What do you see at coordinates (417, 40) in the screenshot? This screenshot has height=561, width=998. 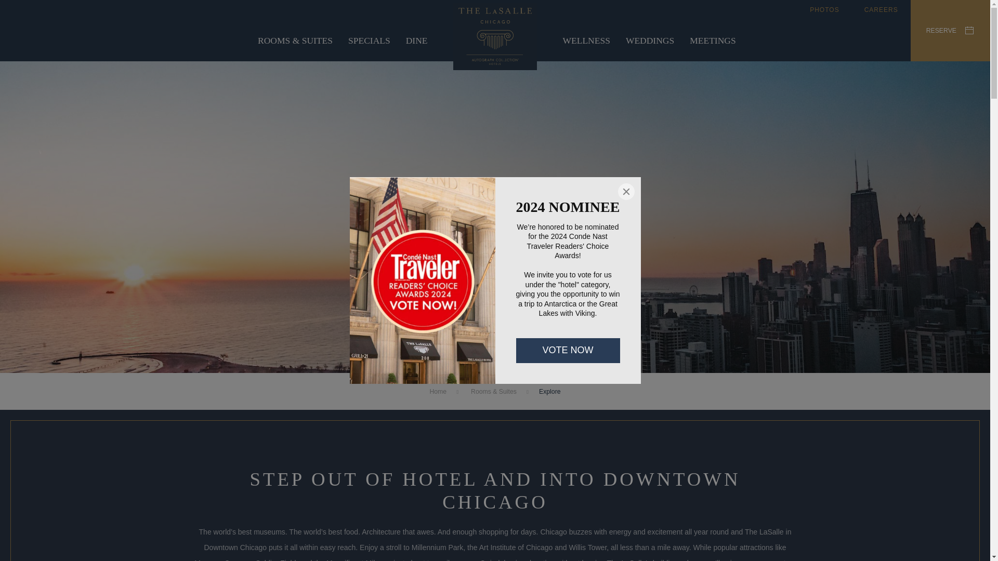 I see `DINE` at bounding box center [417, 40].